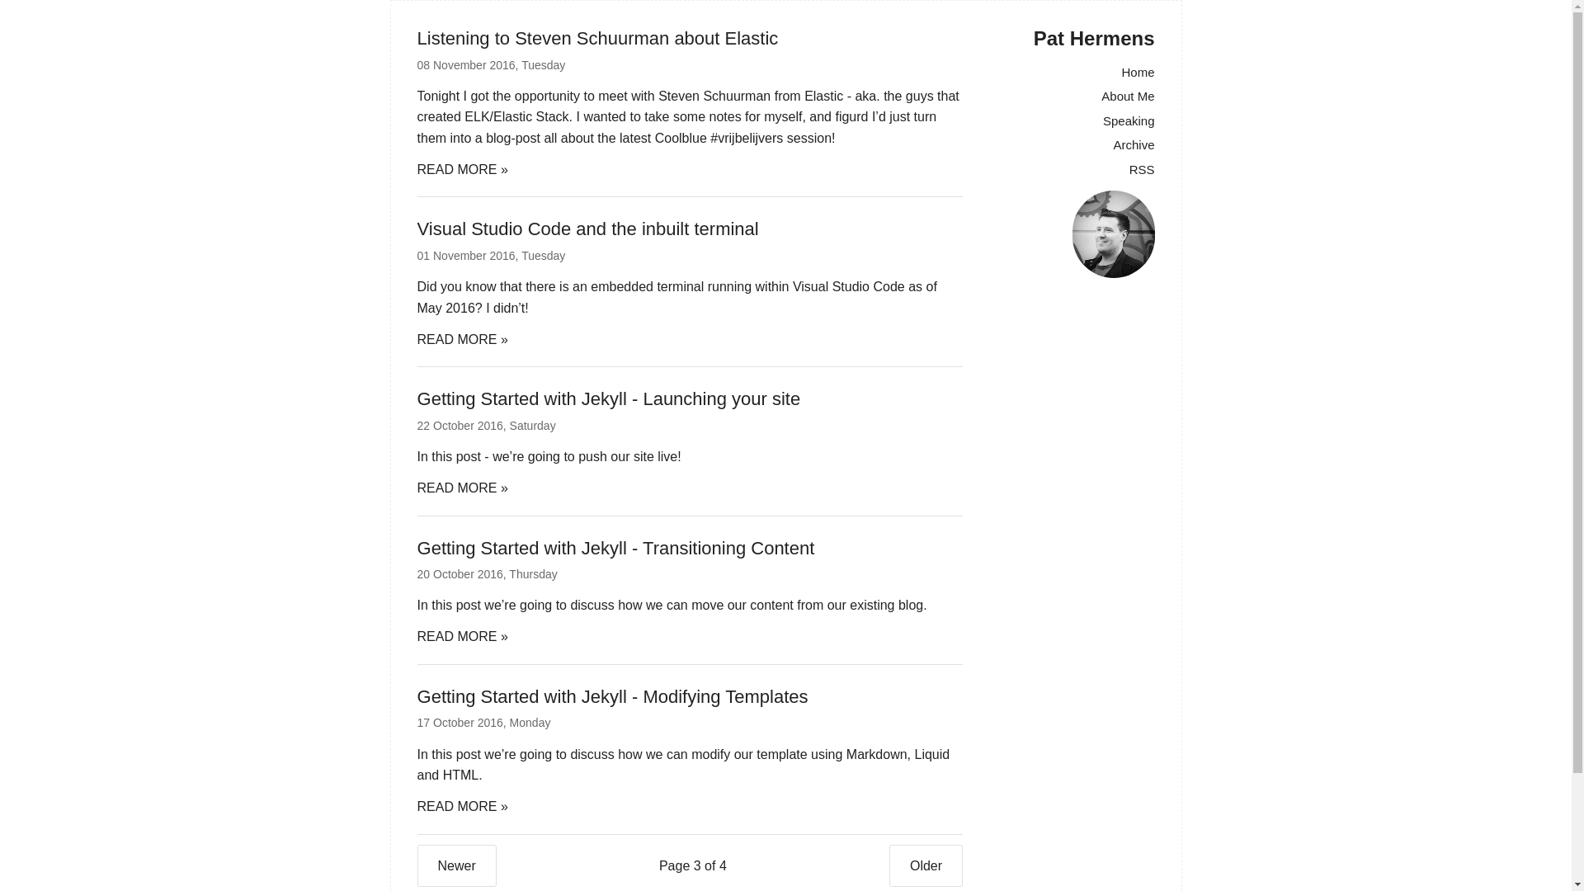  I want to click on May 2016, so click(446, 309).